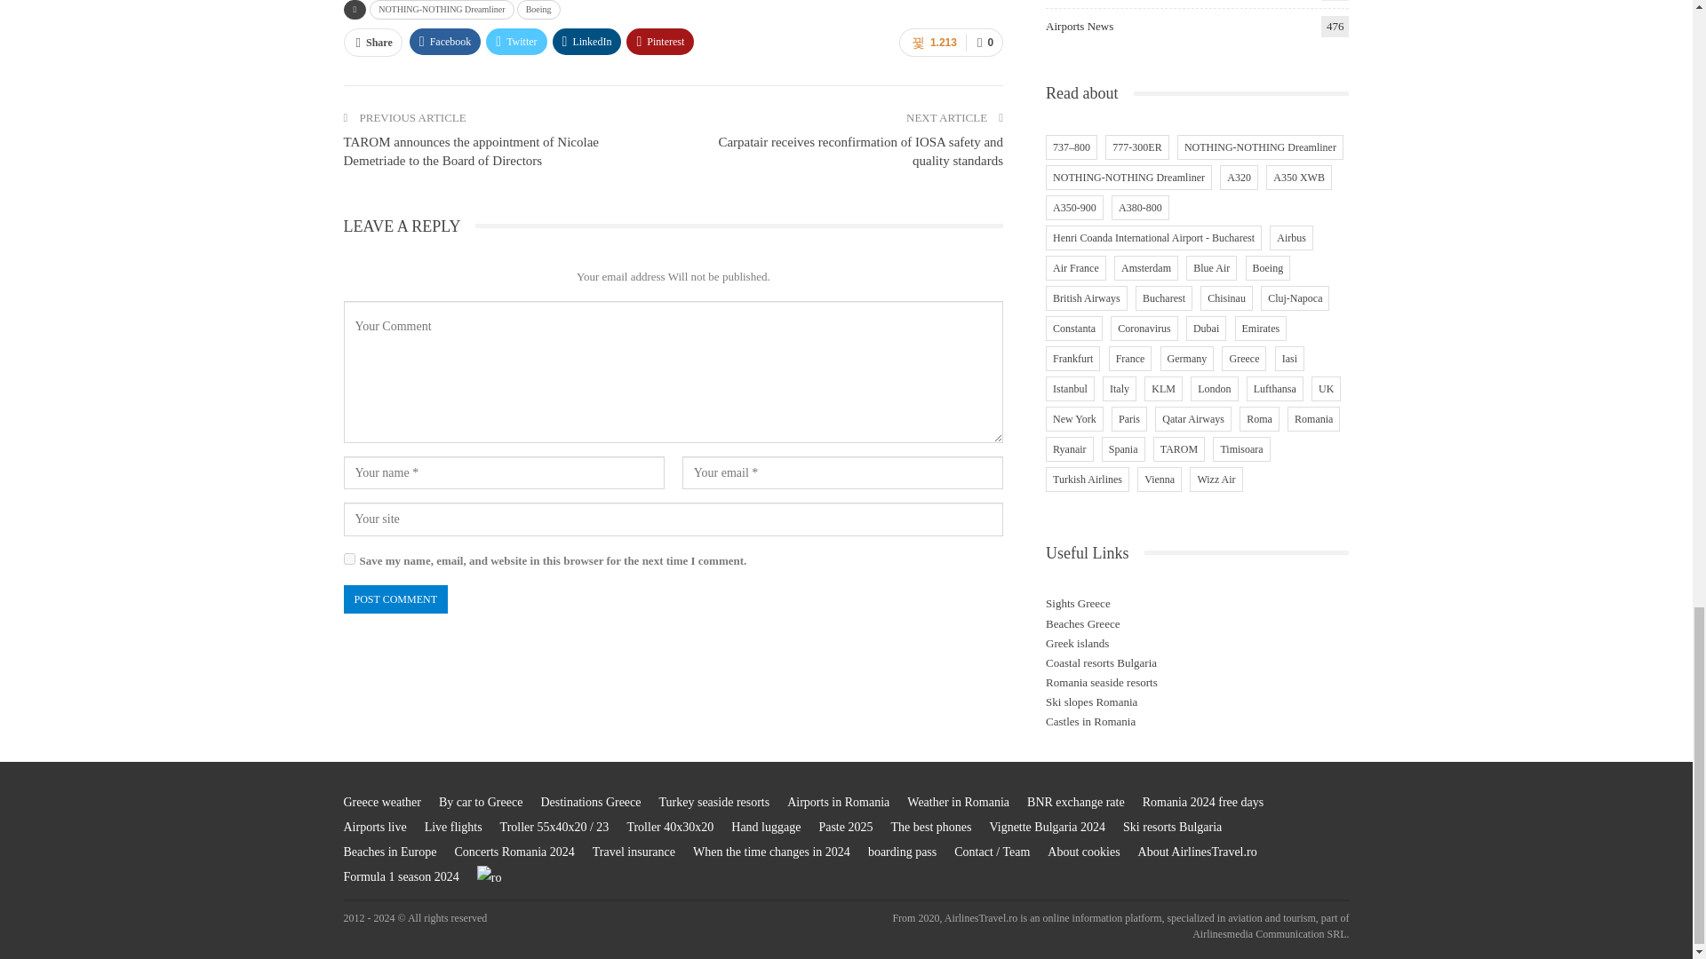 The image size is (1706, 959). I want to click on NOTHING-NOTHING Dreamliner, so click(441, 9).